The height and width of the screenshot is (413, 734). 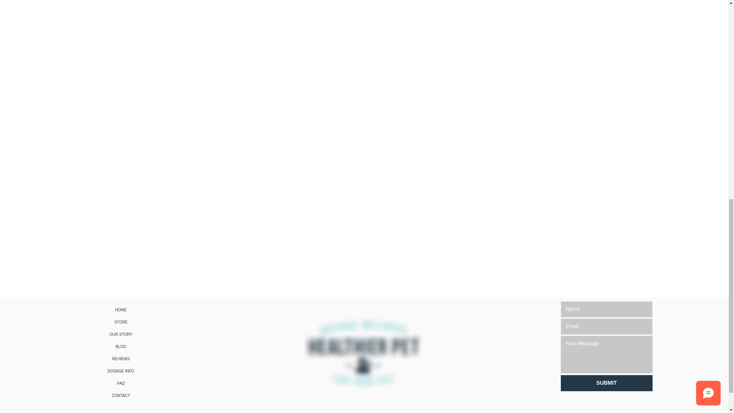 What do you see at coordinates (121, 322) in the screenshot?
I see `STORE` at bounding box center [121, 322].